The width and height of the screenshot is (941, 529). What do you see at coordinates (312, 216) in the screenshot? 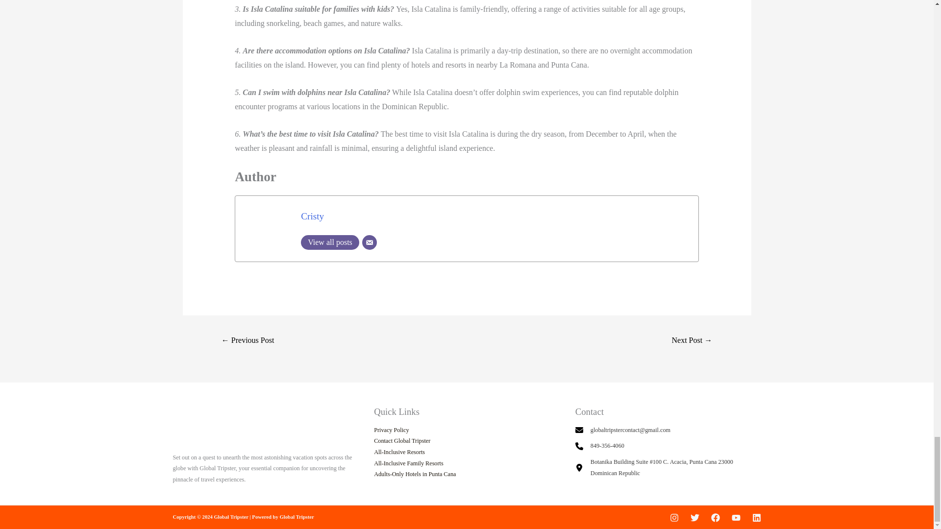
I see `Cristy` at bounding box center [312, 216].